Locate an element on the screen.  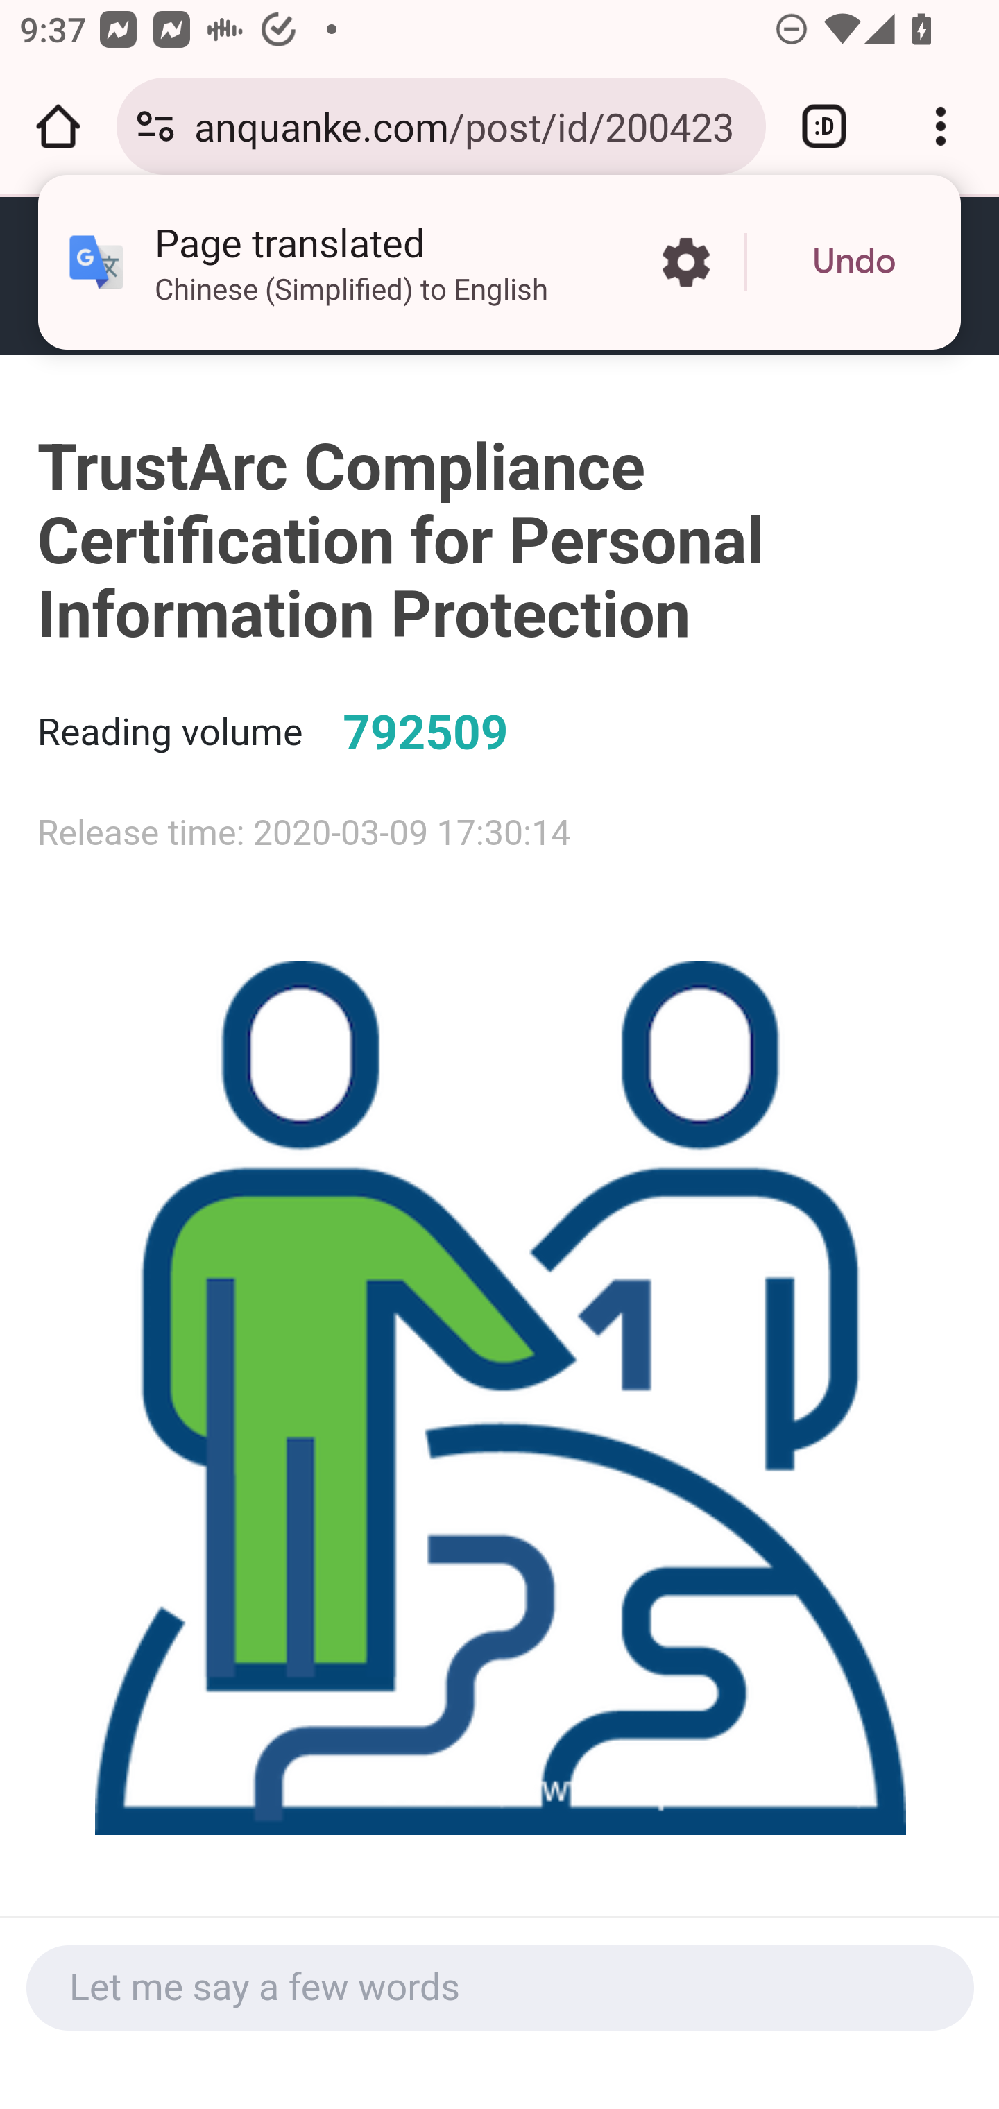
Undo is located at coordinates (854, 262).